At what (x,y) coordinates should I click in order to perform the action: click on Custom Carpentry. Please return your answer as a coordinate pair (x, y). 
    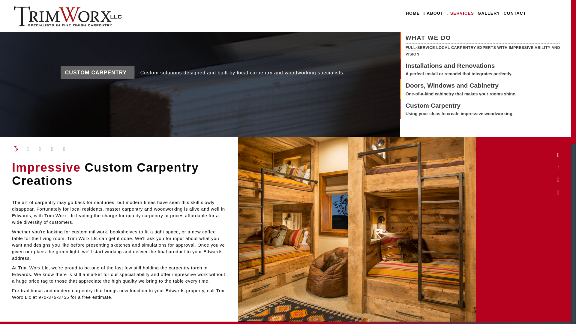
    Looking at the image, I should click on (460, 106).